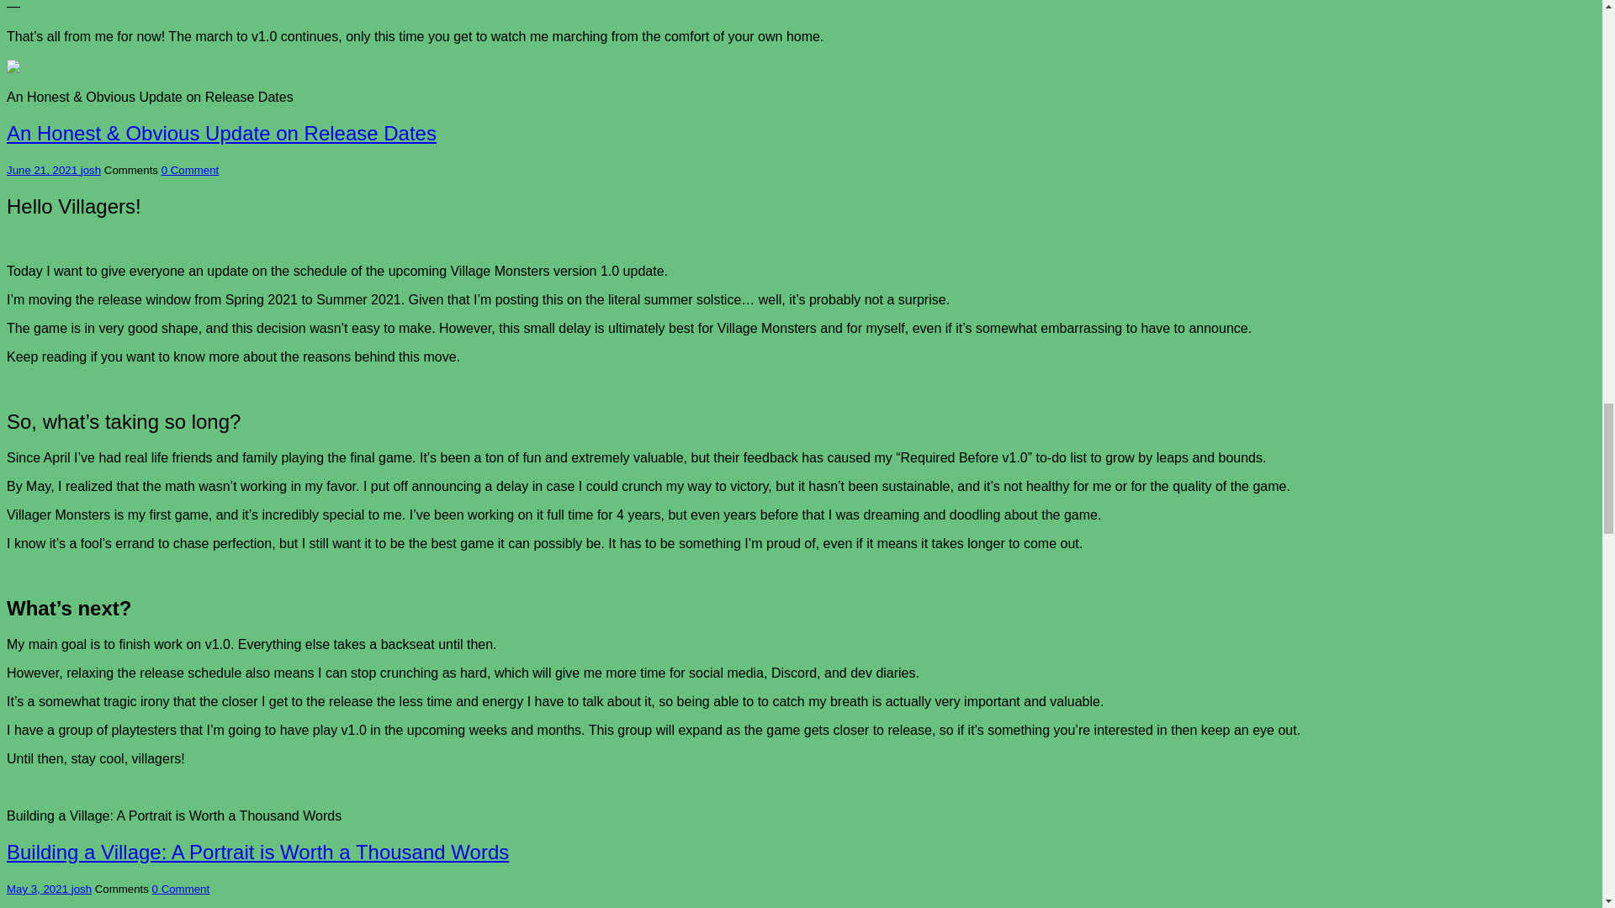  What do you see at coordinates (91, 170) in the screenshot?
I see `josh` at bounding box center [91, 170].